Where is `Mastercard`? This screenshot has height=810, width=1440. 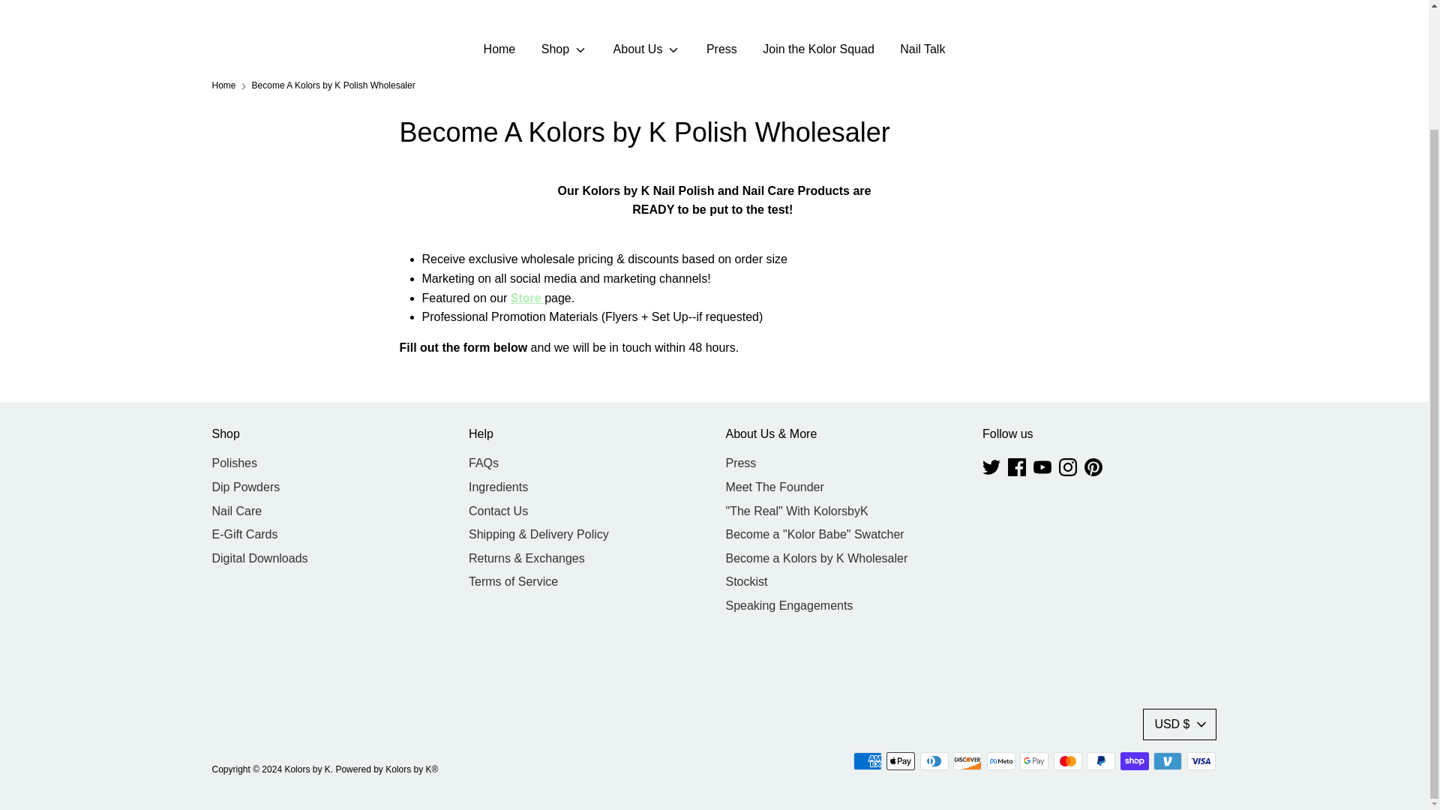
Mastercard is located at coordinates (1068, 761).